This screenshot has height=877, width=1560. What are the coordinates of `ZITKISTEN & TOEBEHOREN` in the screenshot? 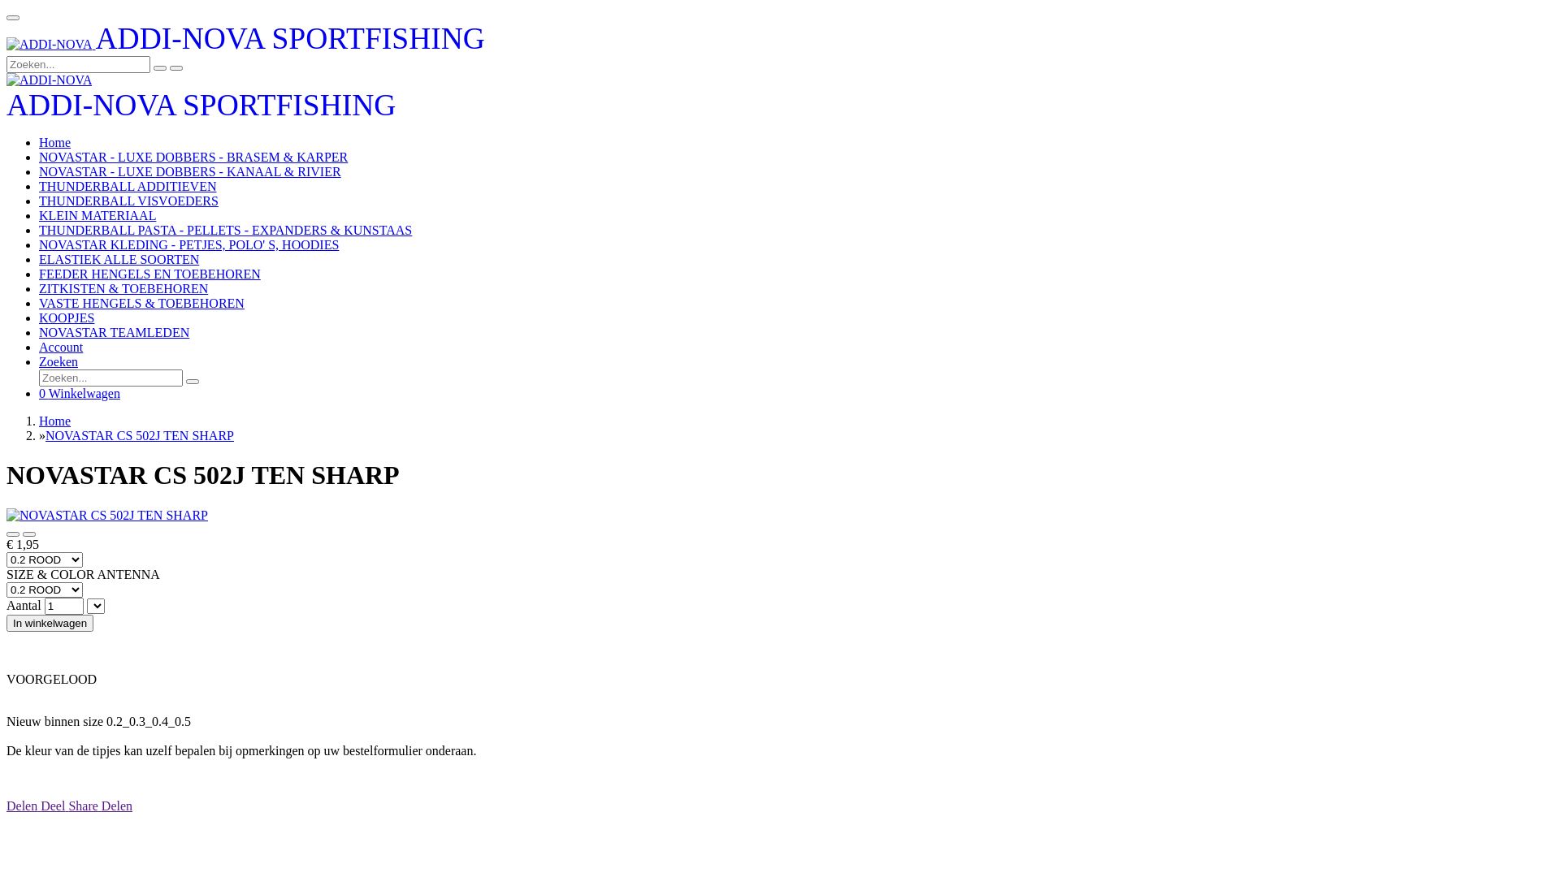 It's located at (123, 289).